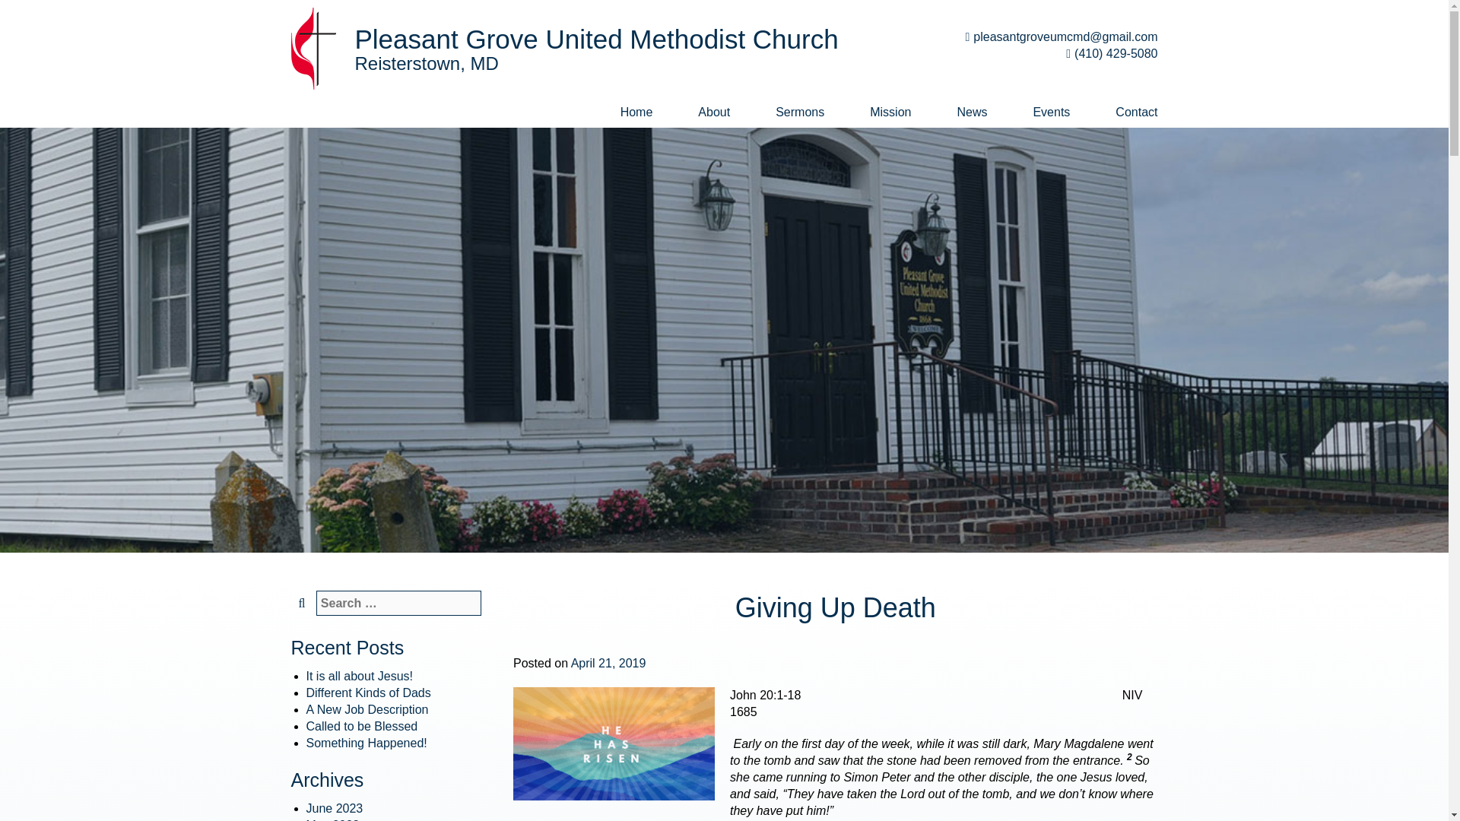 This screenshot has width=1460, height=821. What do you see at coordinates (713, 113) in the screenshot?
I see `About` at bounding box center [713, 113].